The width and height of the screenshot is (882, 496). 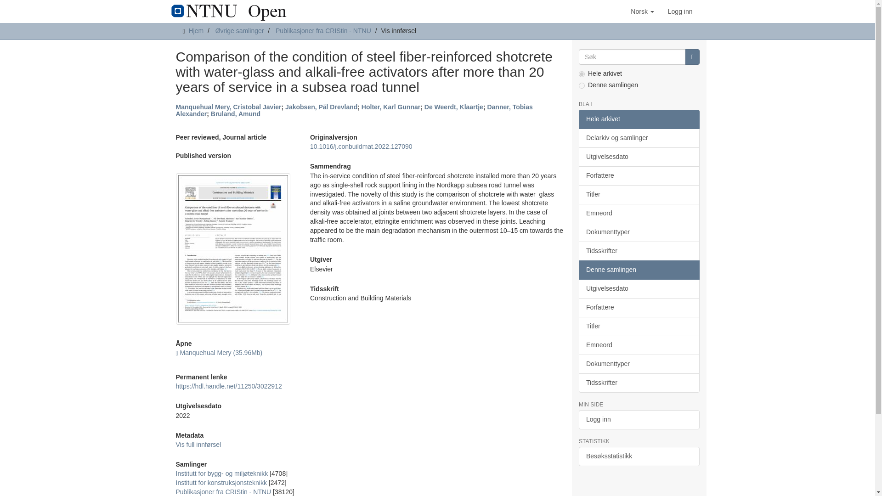 What do you see at coordinates (220, 483) in the screenshot?
I see `Institutt for konstruksjonsteknikk` at bounding box center [220, 483].